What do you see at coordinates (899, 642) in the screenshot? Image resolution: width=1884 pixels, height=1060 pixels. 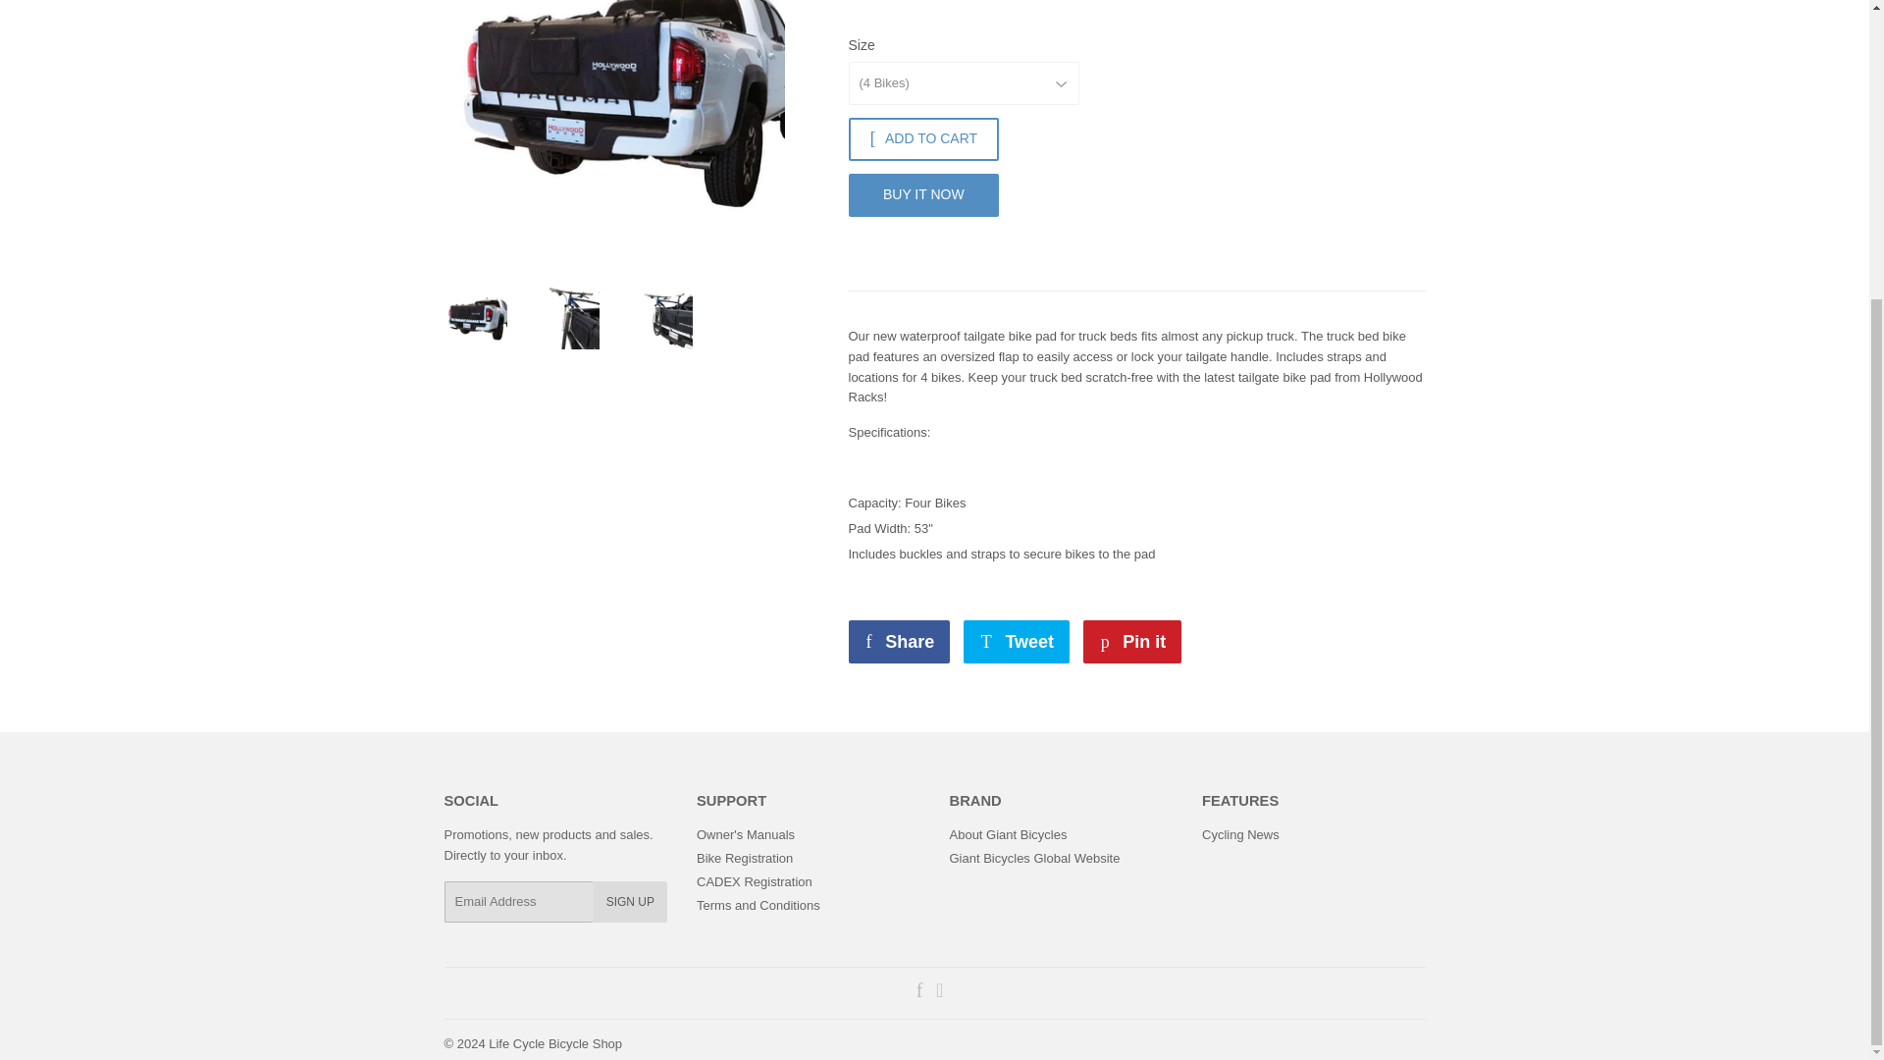 I see `Share on Facebook` at bounding box center [899, 642].